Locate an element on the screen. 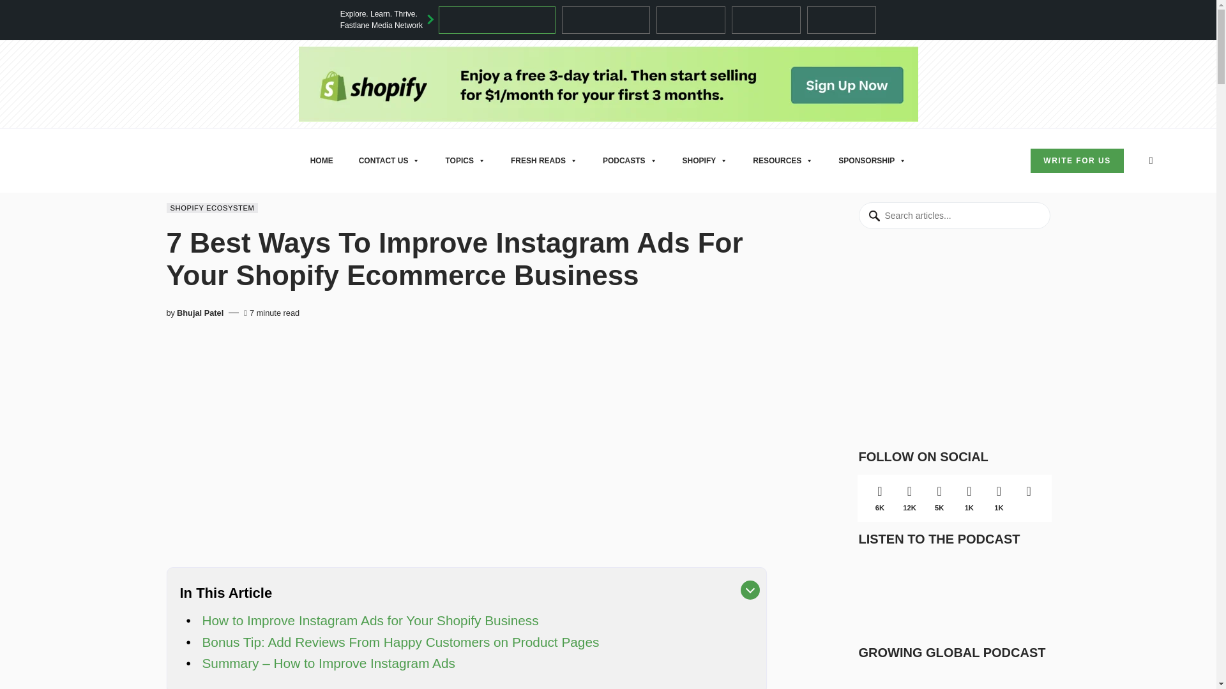 This screenshot has height=689, width=1226. How to Improve Instagram Ads for Your Shopify Business is located at coordinates (370, 620).